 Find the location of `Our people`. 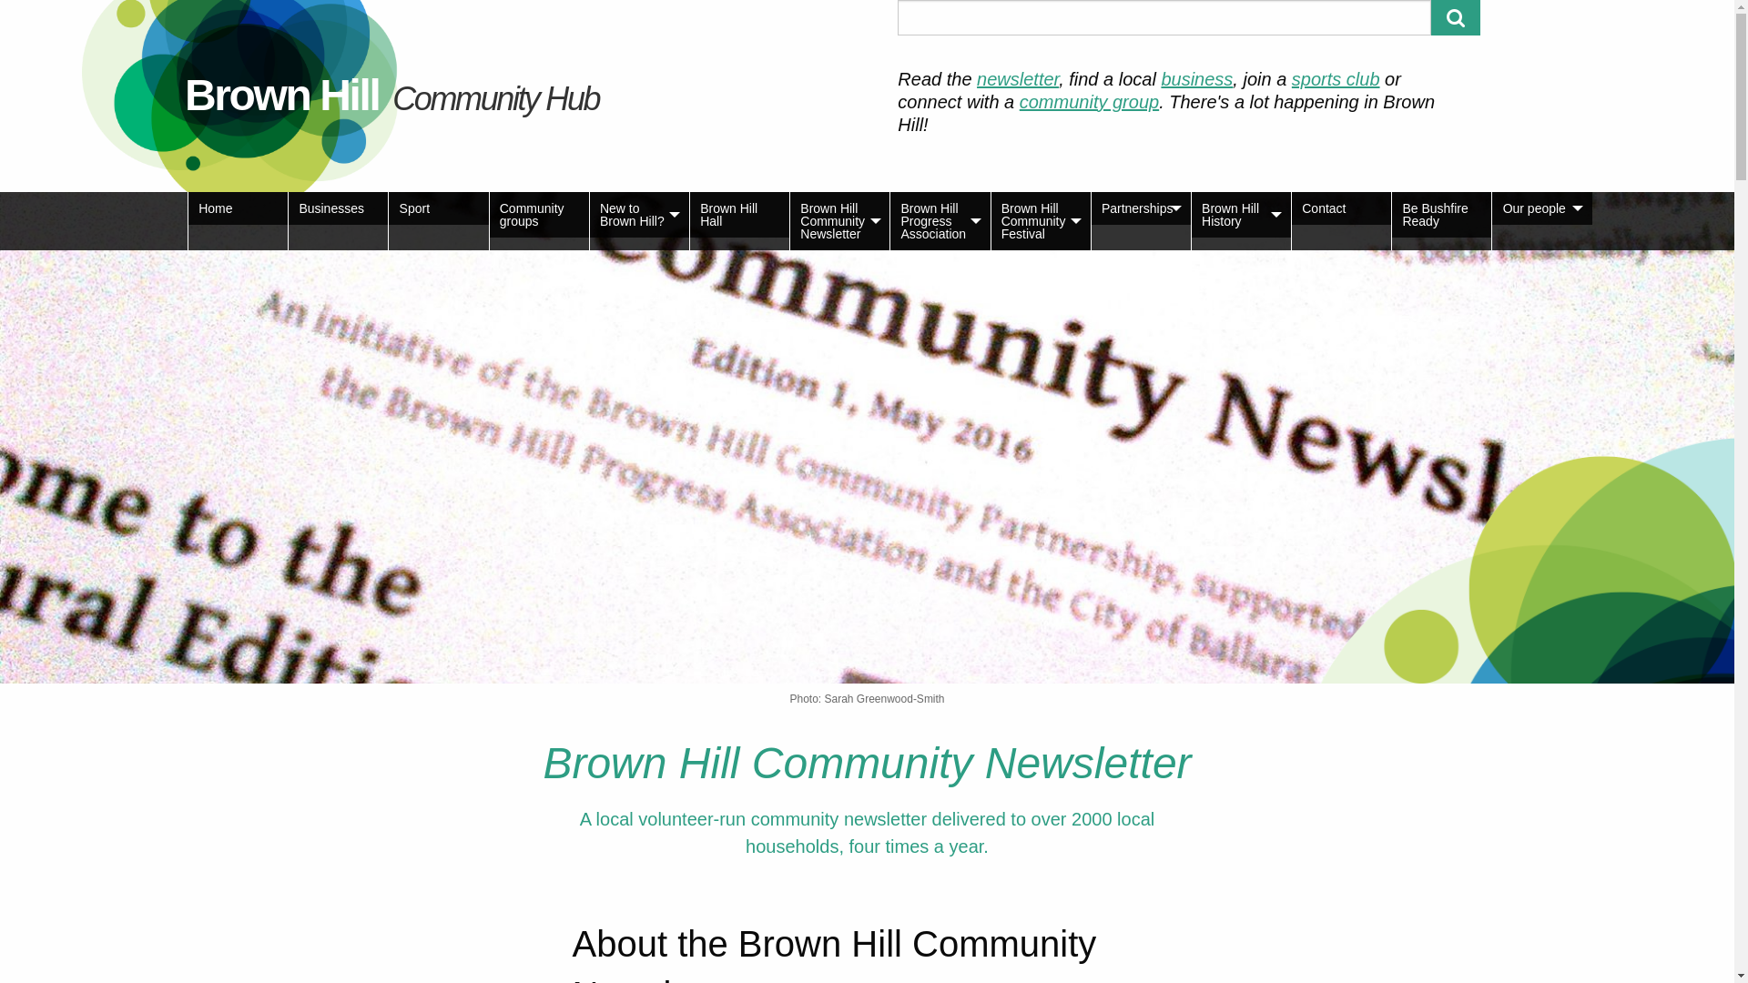

Our people is located at coordinates (1542, 208).